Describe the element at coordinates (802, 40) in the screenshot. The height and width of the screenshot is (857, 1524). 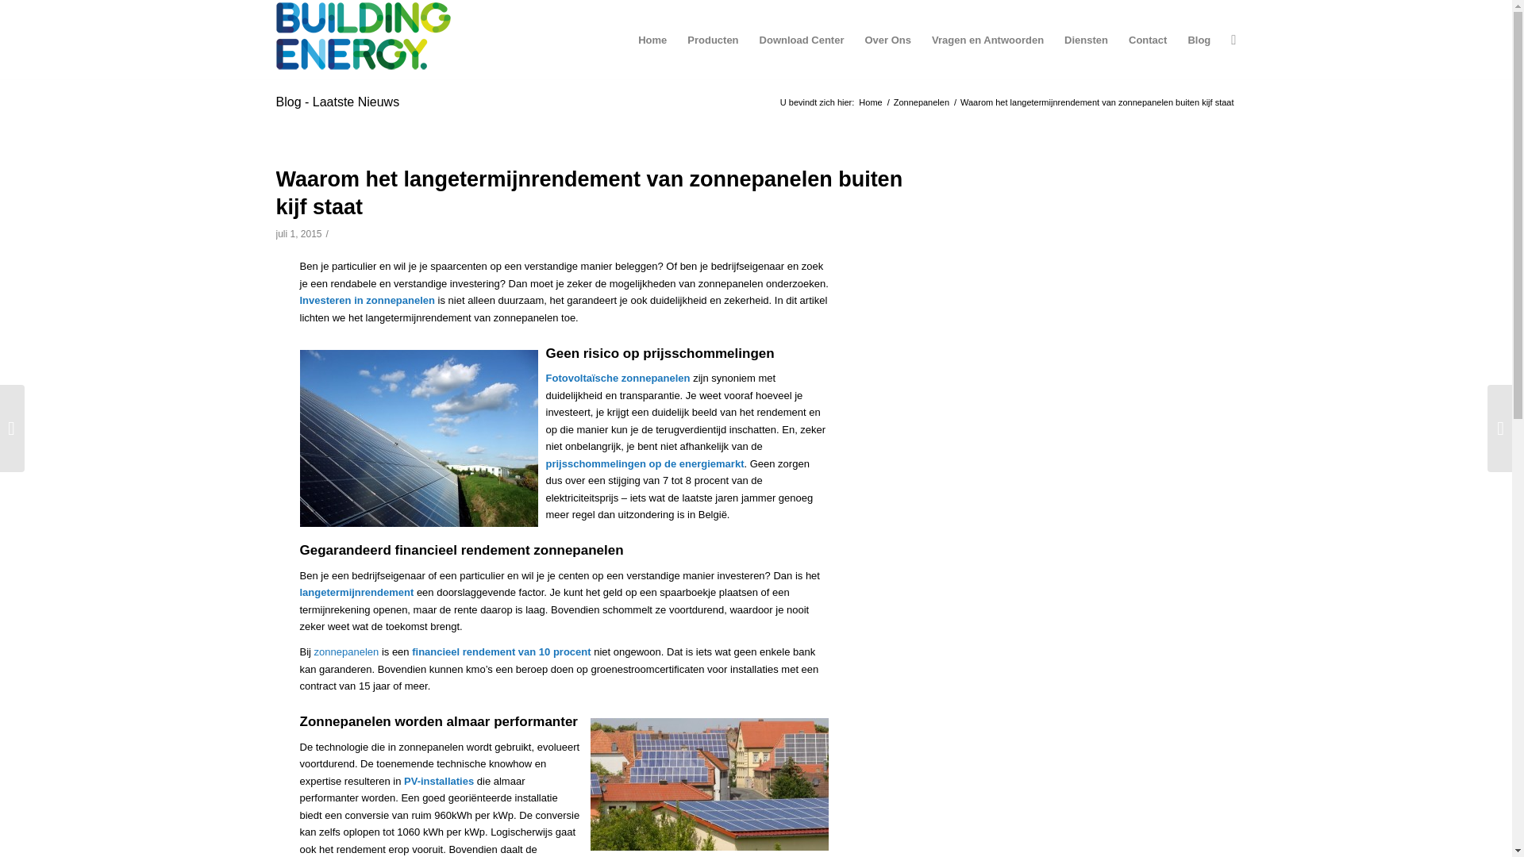
I see `Download Center` at that location.